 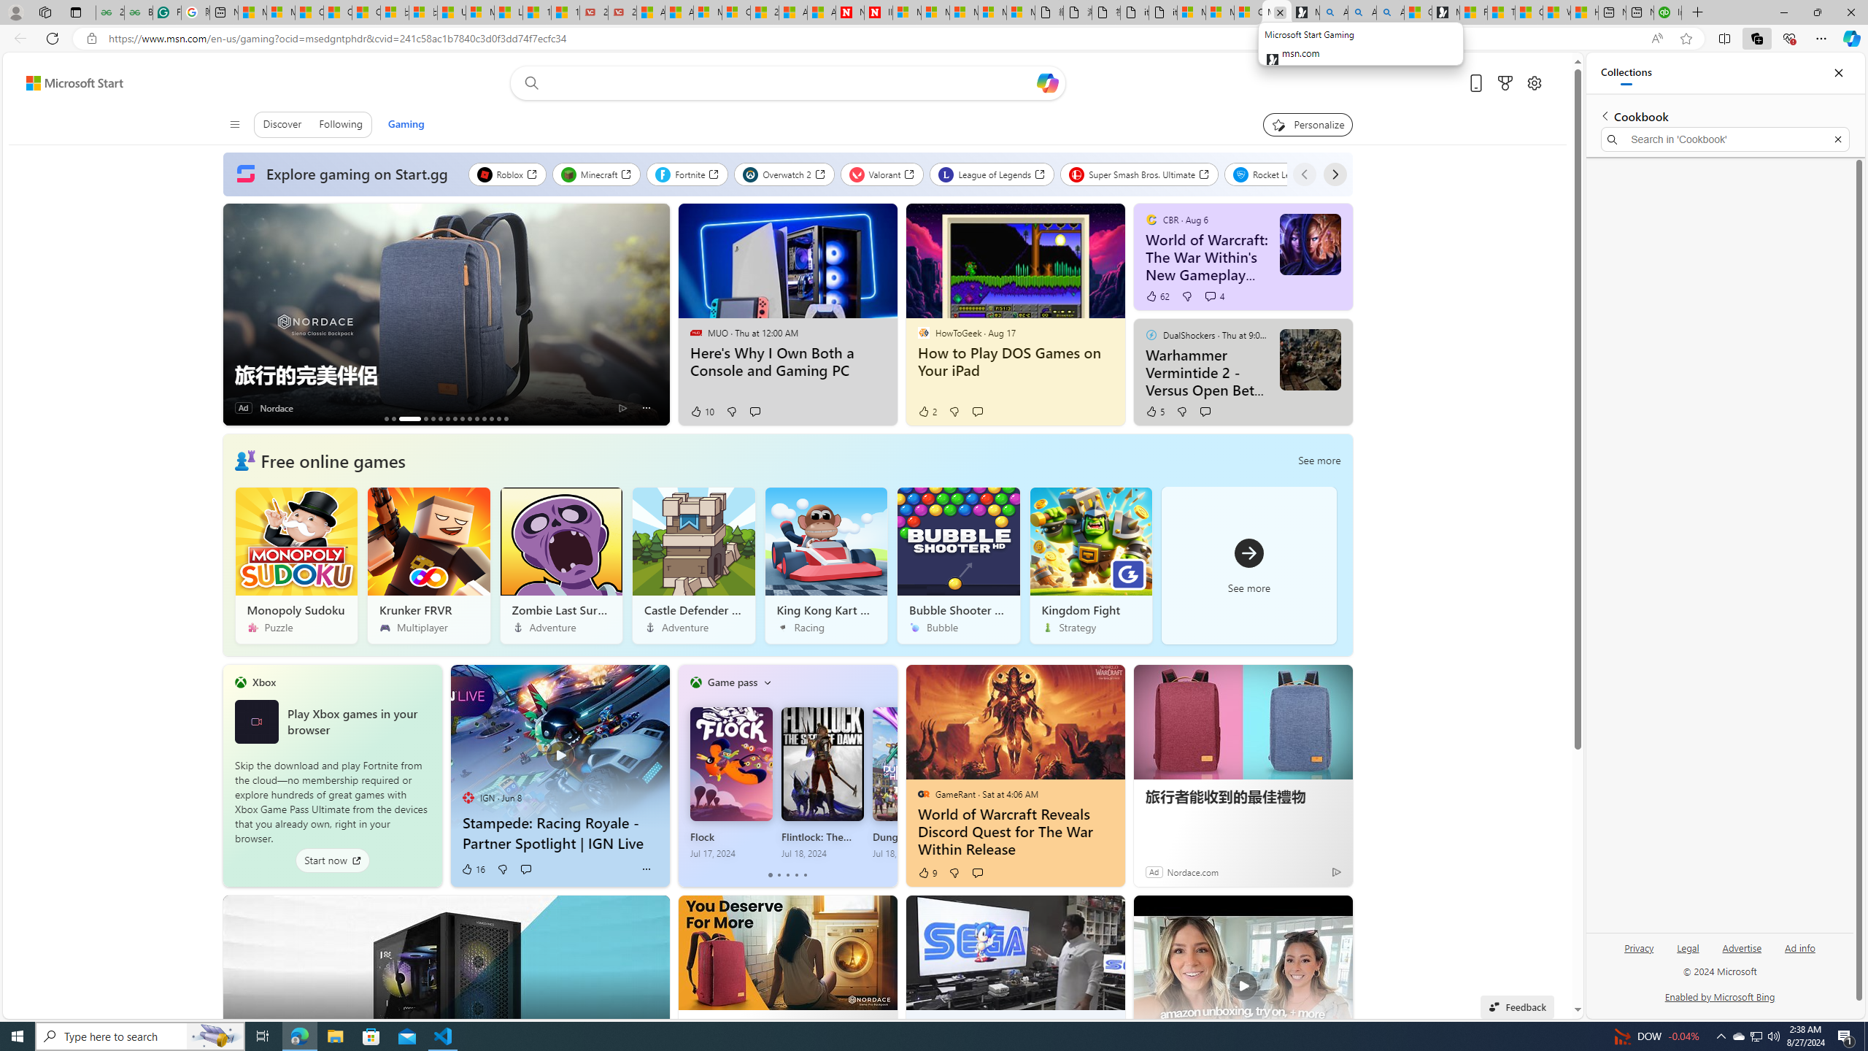 What do you see at coordinates (1090, 565) in the screenshot?
I see `Kingdom Fight` at bounding box center [1090, 565].